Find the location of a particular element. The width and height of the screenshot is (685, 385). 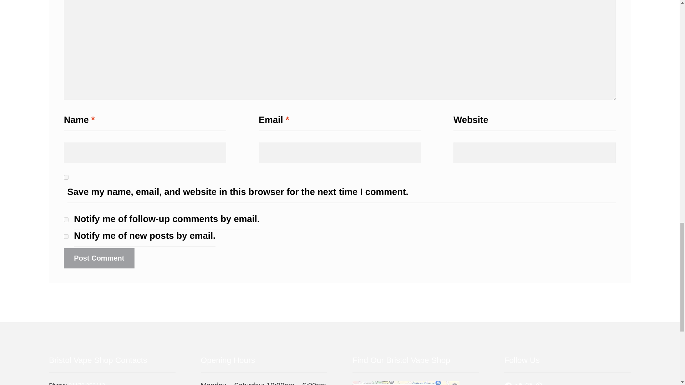

subscribe is located at coordinates (66, 220).